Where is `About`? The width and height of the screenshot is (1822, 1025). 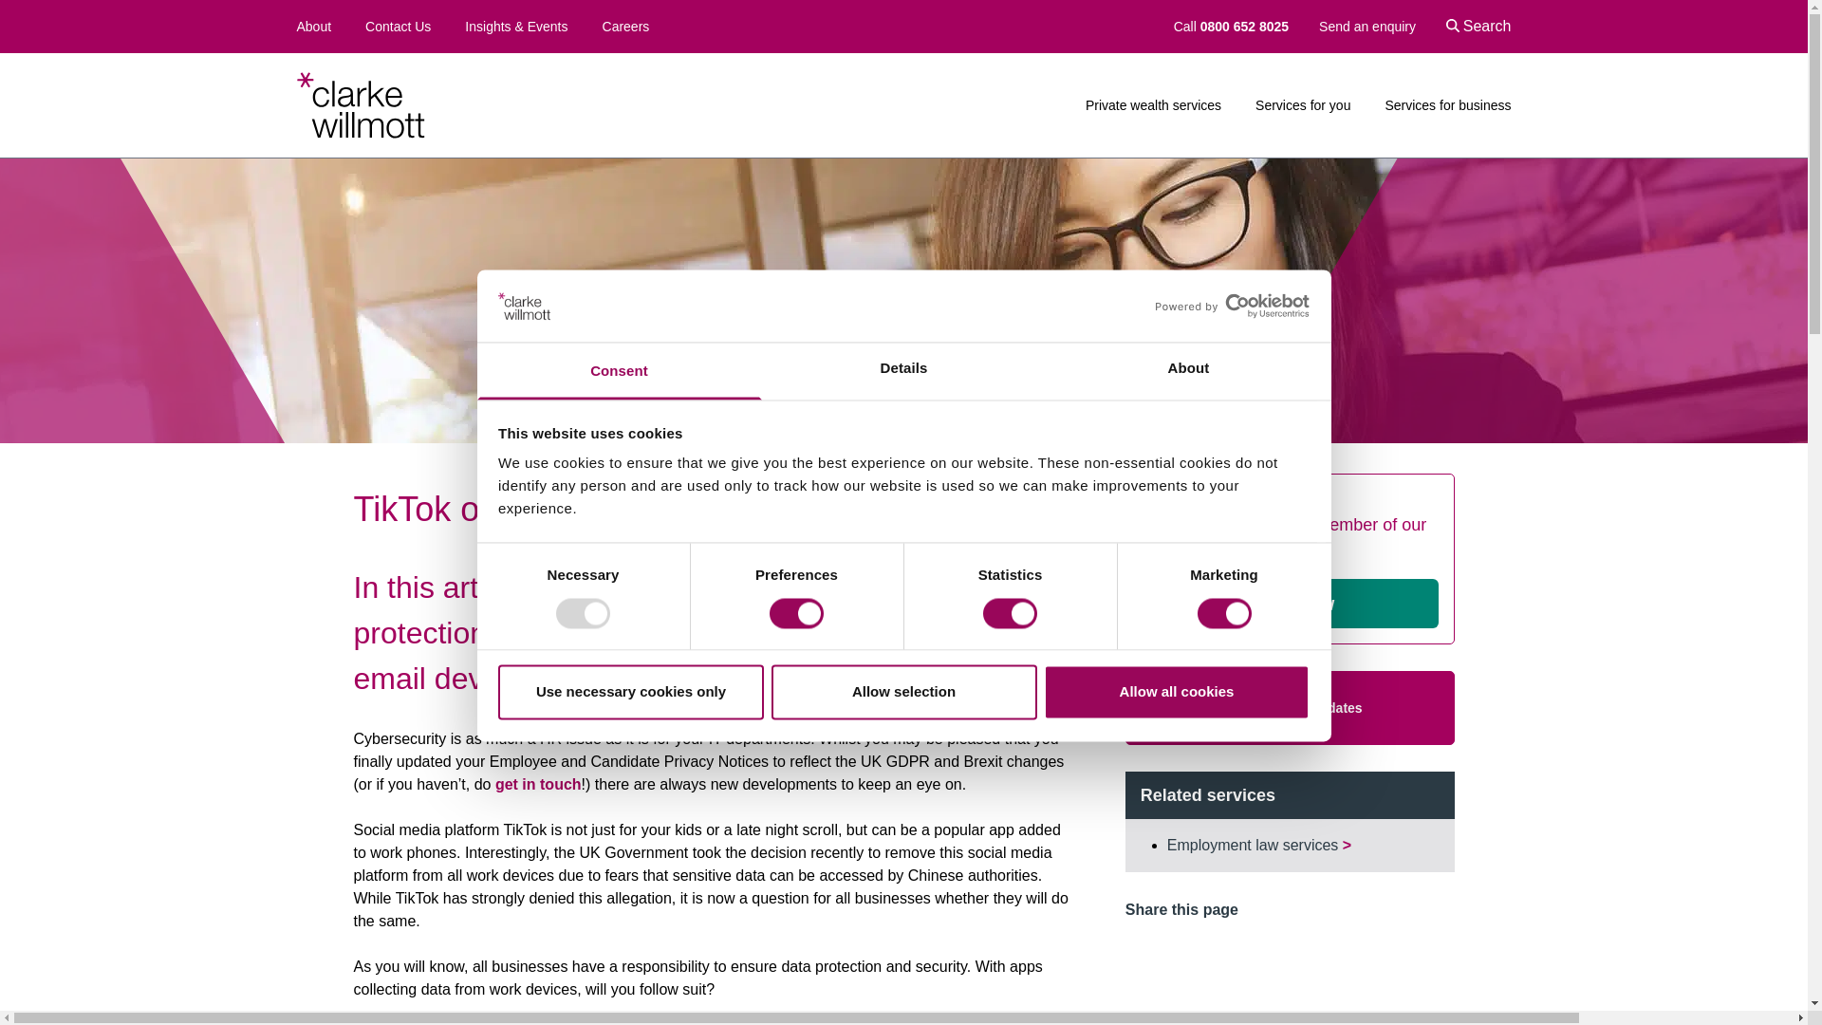
About is located at coordinates (1188, 372).